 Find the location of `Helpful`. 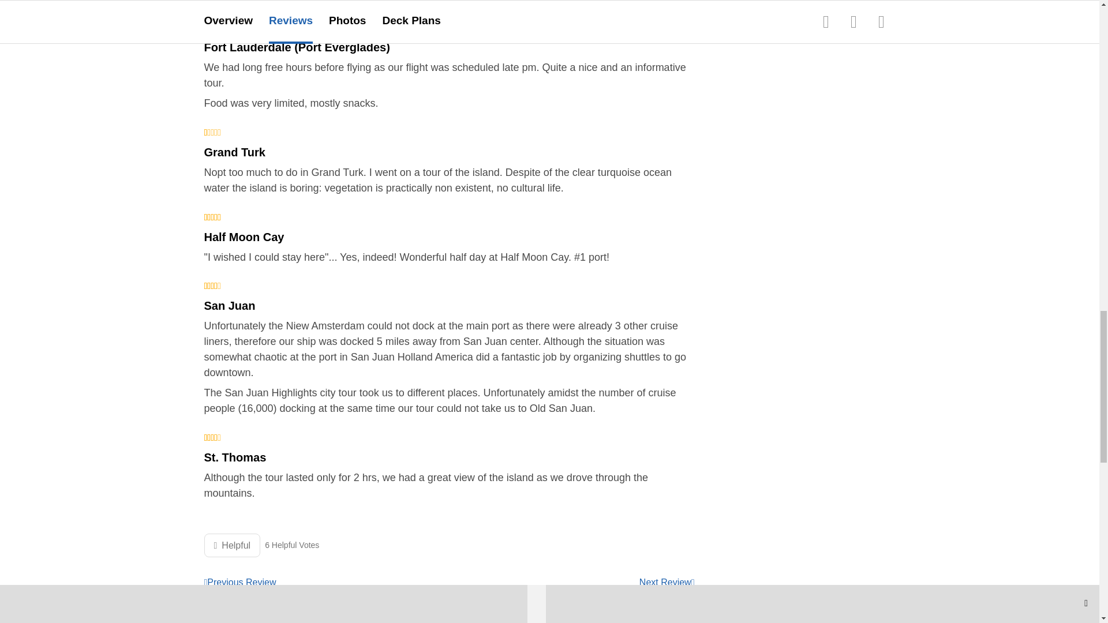

Helpful is located at coordinates (232, 545).